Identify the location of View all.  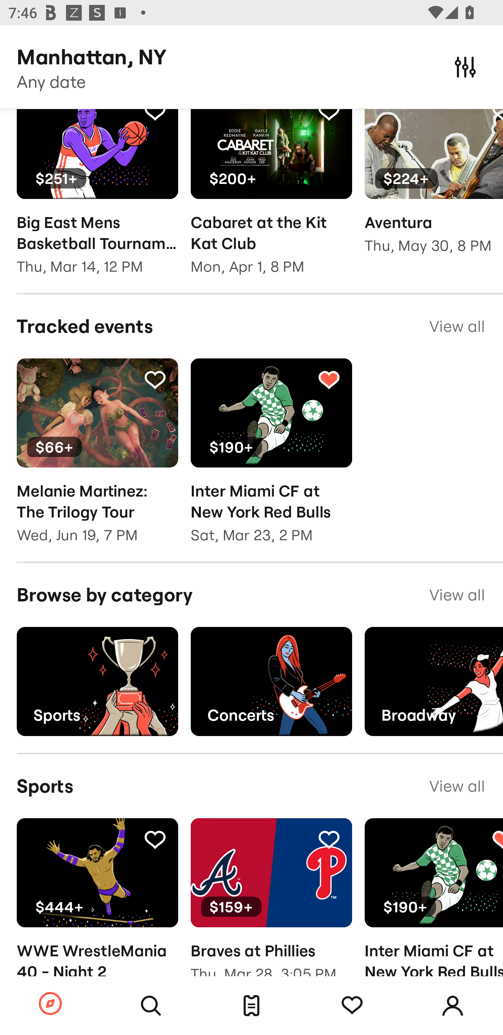
(457, 326).